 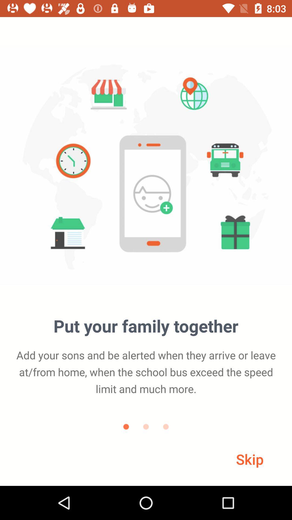 What do you see at coordinates (250, 459) in the screenshot?
I see `turn on the icon at the bottom right corner` at bounding box center [250, 459].